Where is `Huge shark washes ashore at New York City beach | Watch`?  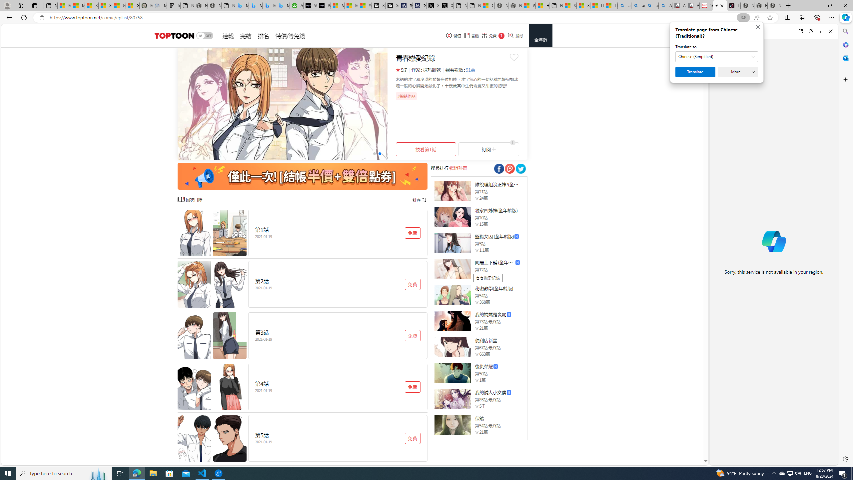 Huge shark washes ashore at New York City beach | Watch is located at coordinates (542, 6).